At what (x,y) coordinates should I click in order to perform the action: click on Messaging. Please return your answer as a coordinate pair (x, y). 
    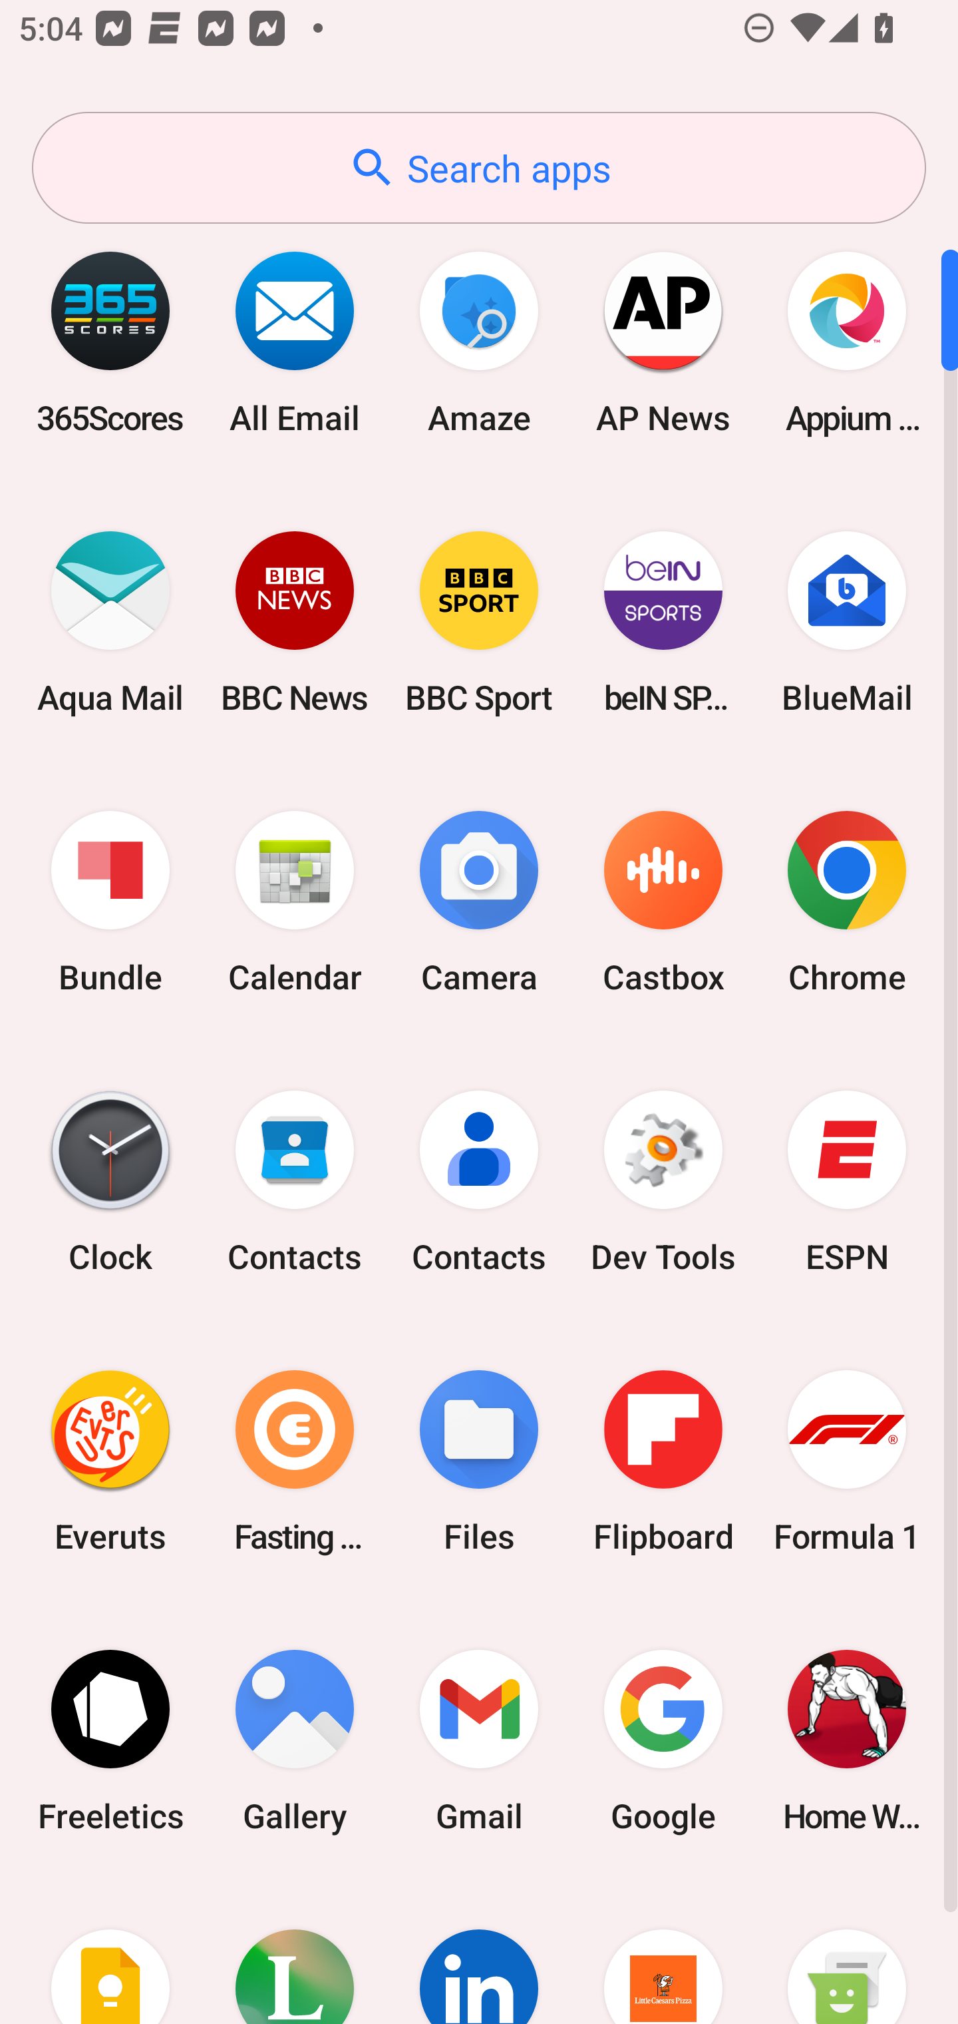
    Looking at the image, I should click on (847, 1952).